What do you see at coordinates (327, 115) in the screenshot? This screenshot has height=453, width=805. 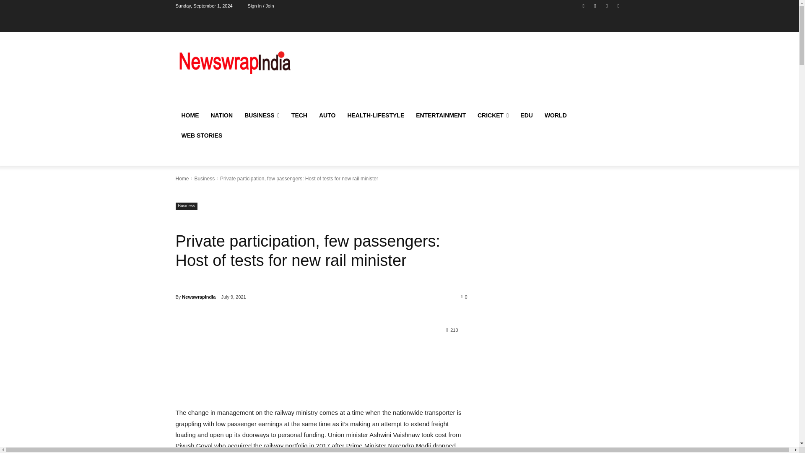 I see `AUTO` at bounding box center [327, 115].